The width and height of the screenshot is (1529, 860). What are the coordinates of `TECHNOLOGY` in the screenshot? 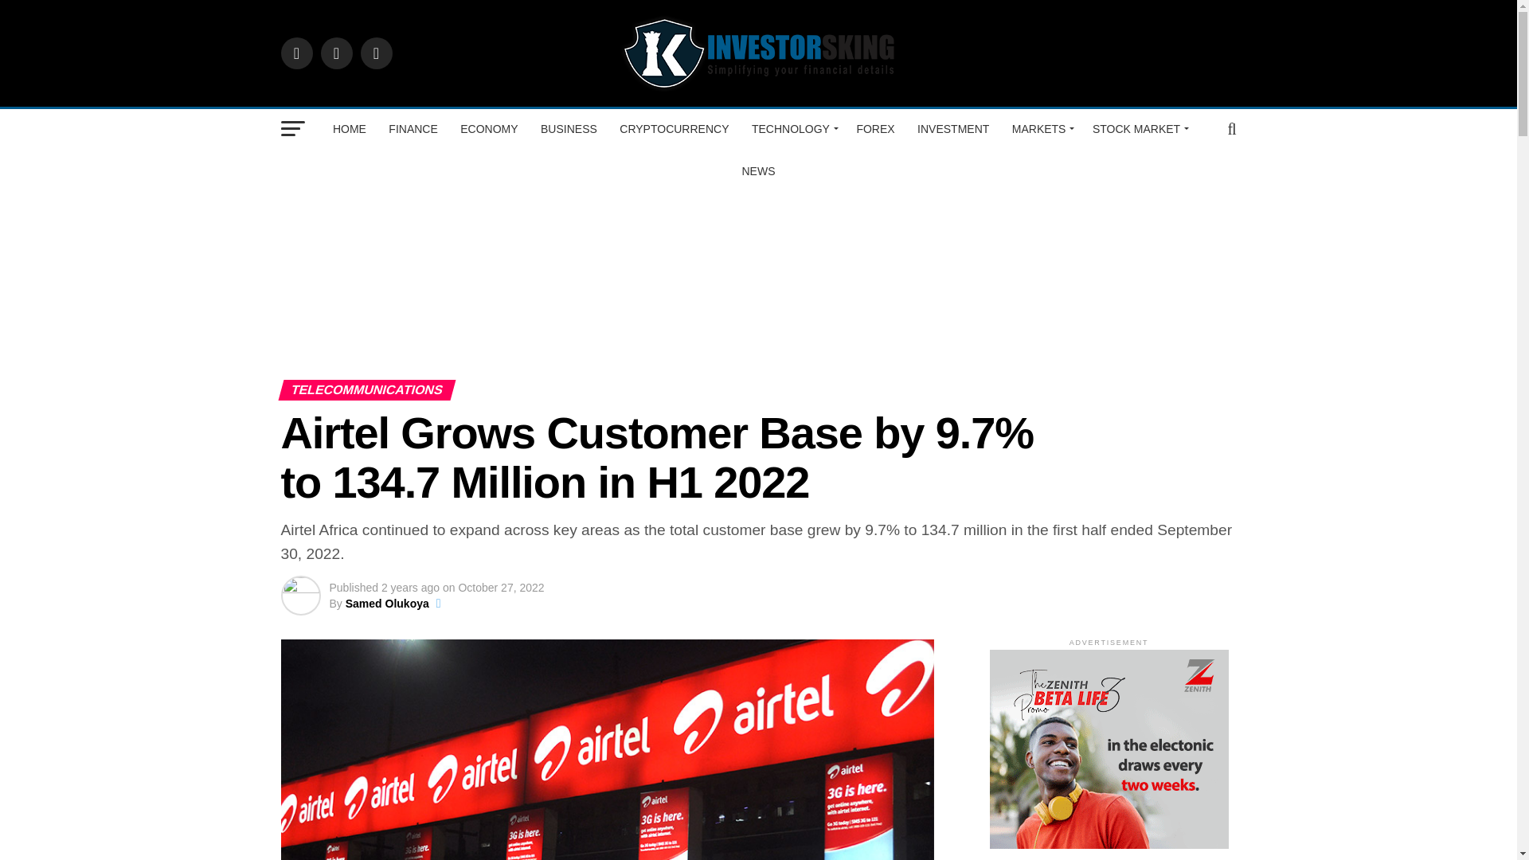 It's located at (792, 129).